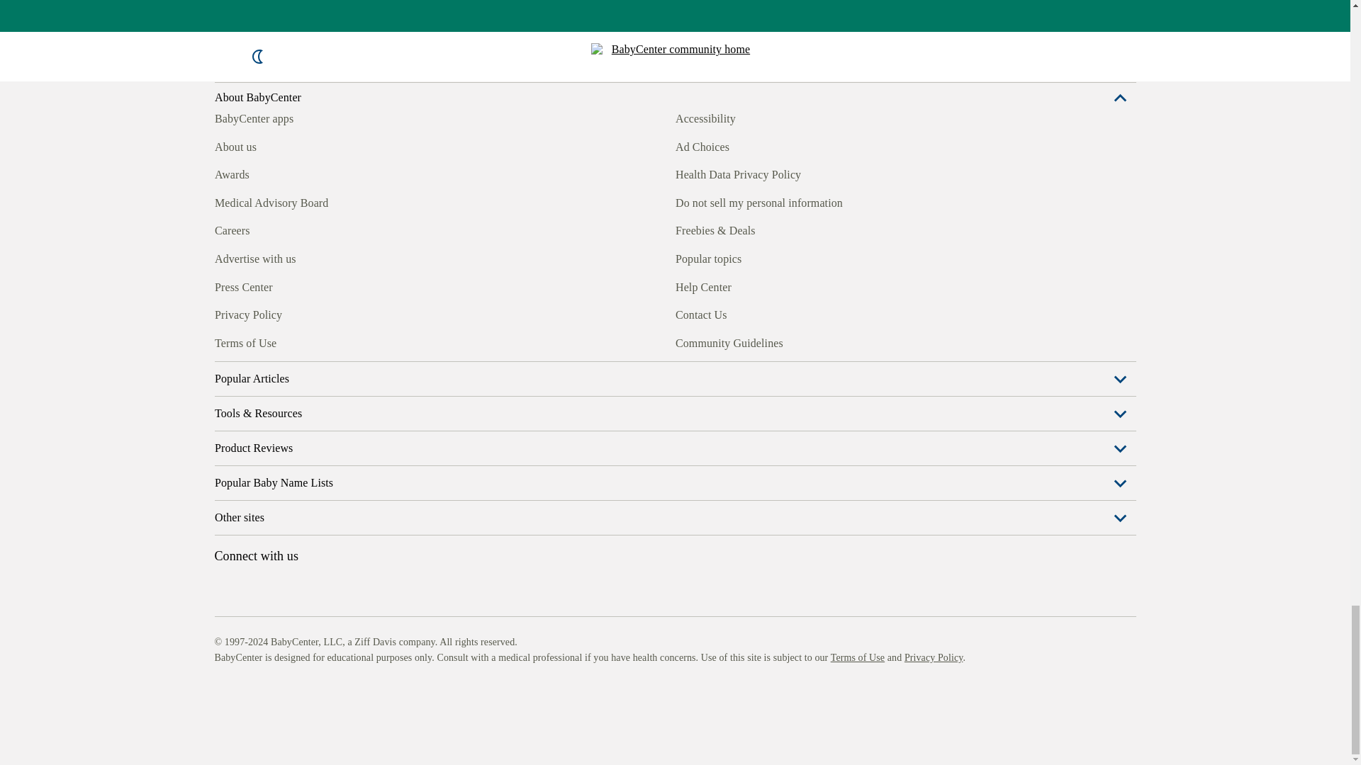 The width and height of the screenshot is (1361, 765). I want to click on BabyCenter Facebook page, so click(224, 446).